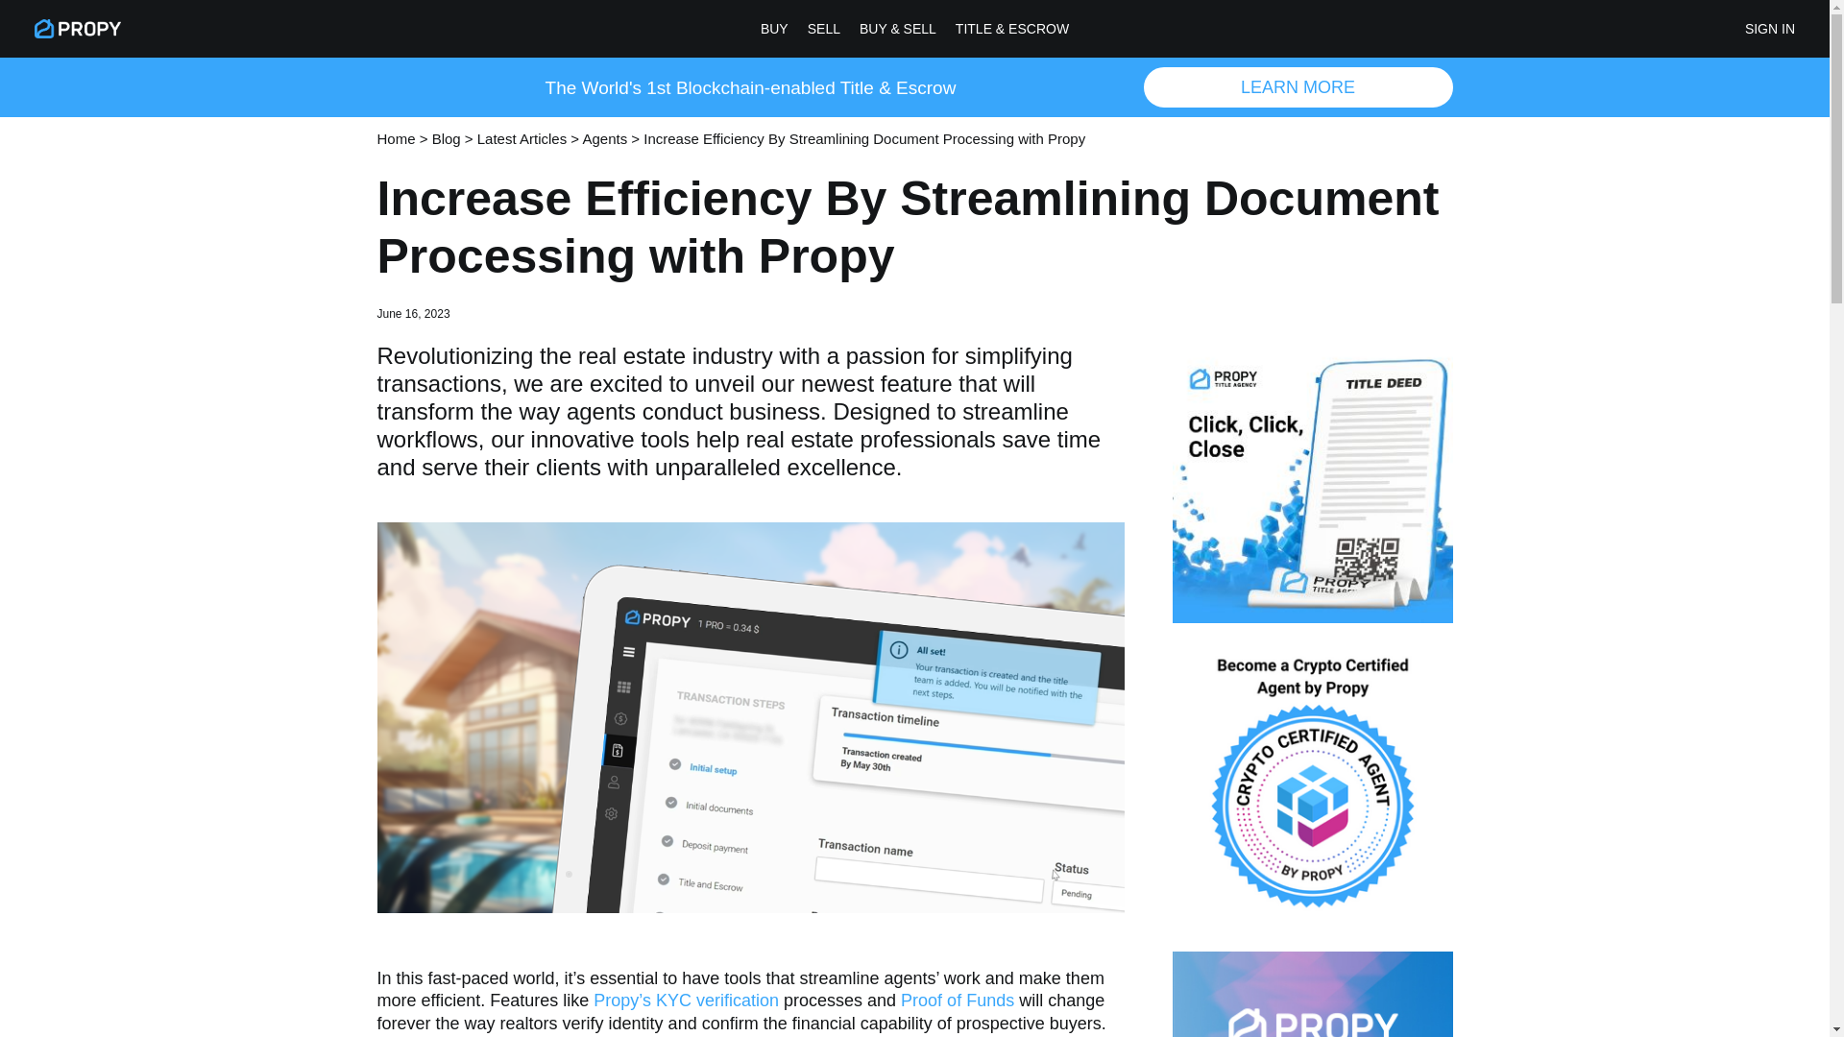  What do you see at coordinates (446, 138) in the screenshot?
I see `Blog` at bounding box center [446, 138].